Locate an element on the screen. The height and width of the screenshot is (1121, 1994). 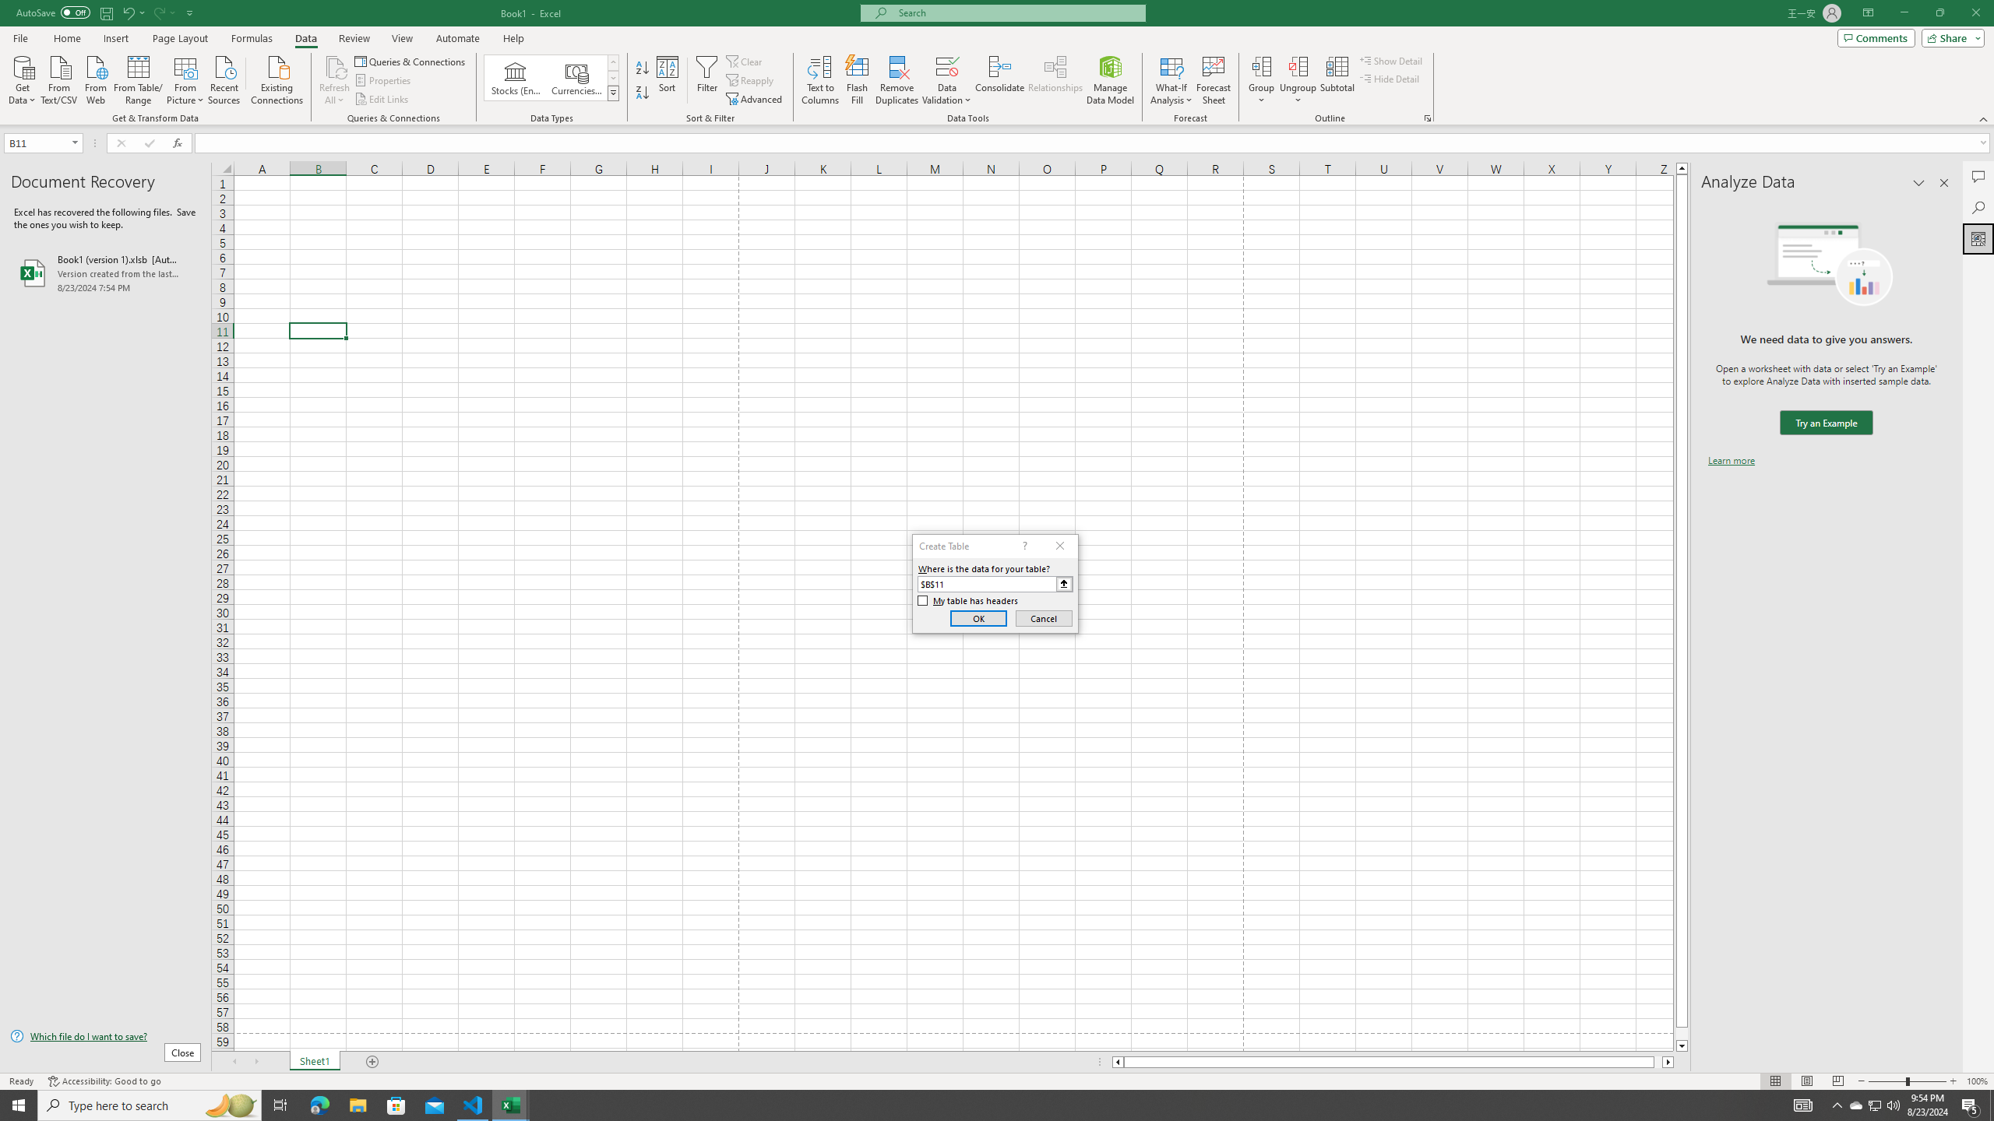
From Text/CSV is located at coordinates (59, 79).